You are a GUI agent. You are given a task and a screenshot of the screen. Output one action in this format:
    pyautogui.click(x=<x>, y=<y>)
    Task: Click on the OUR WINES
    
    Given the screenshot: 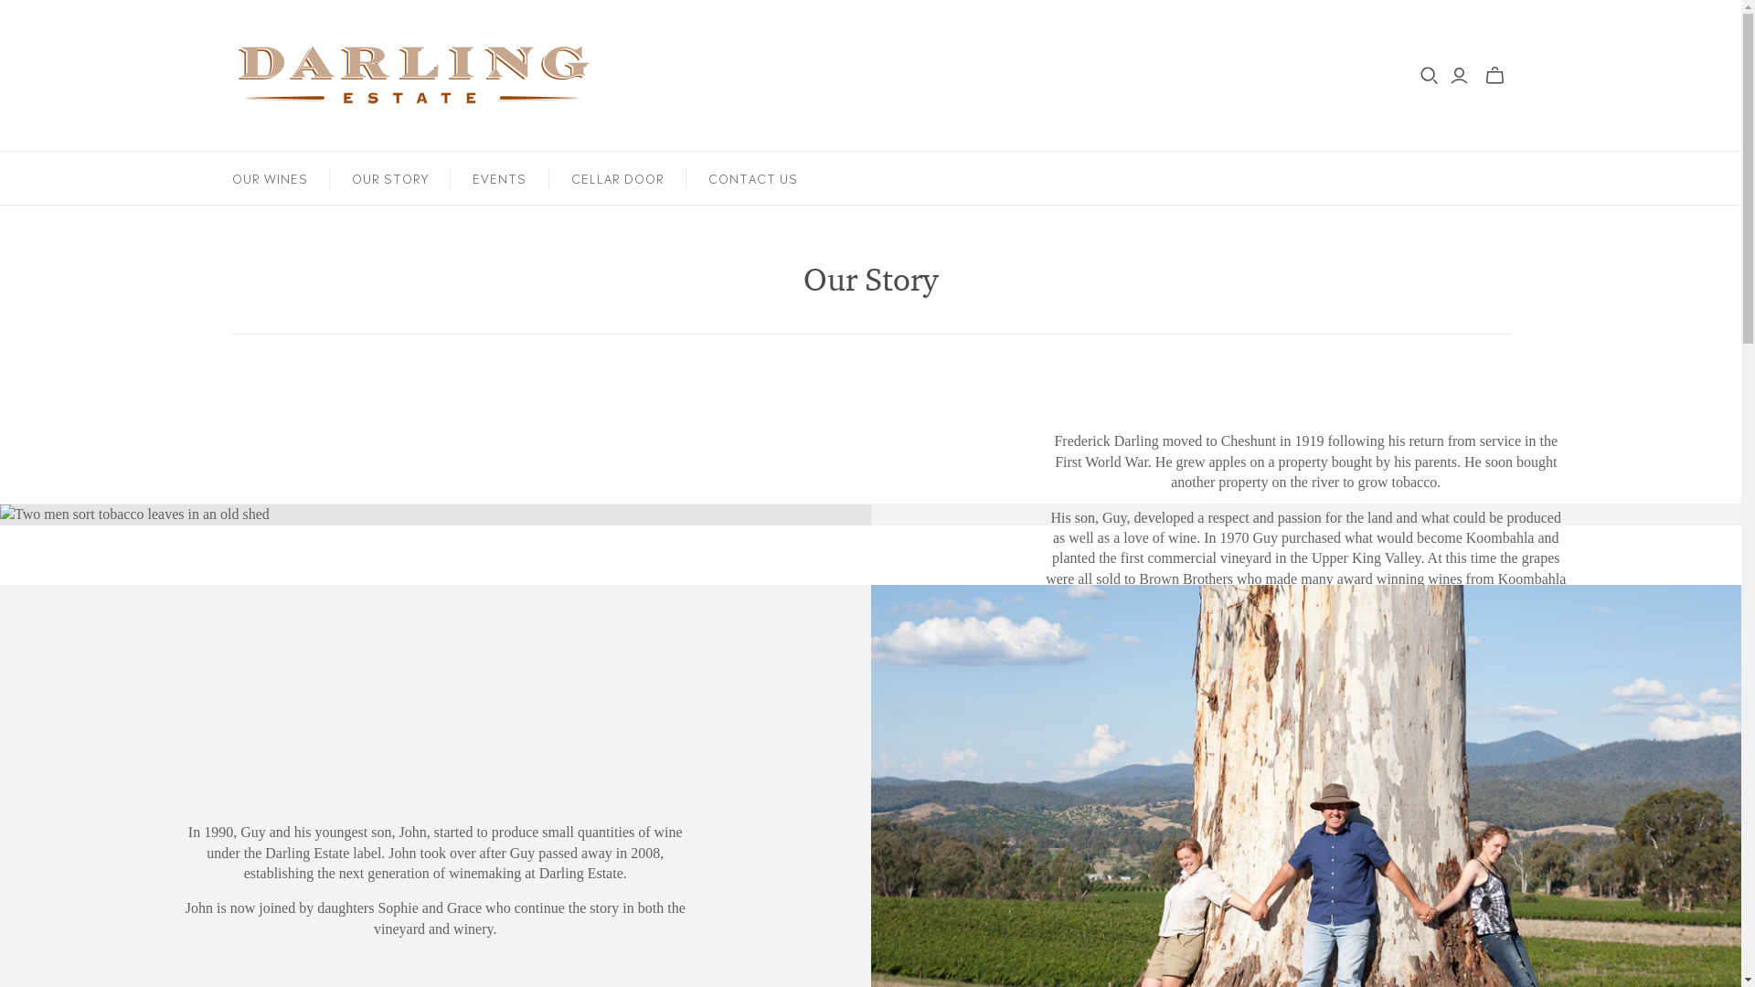 What is the action you would take?
    pyautogui.click(x=271, y=178)
    